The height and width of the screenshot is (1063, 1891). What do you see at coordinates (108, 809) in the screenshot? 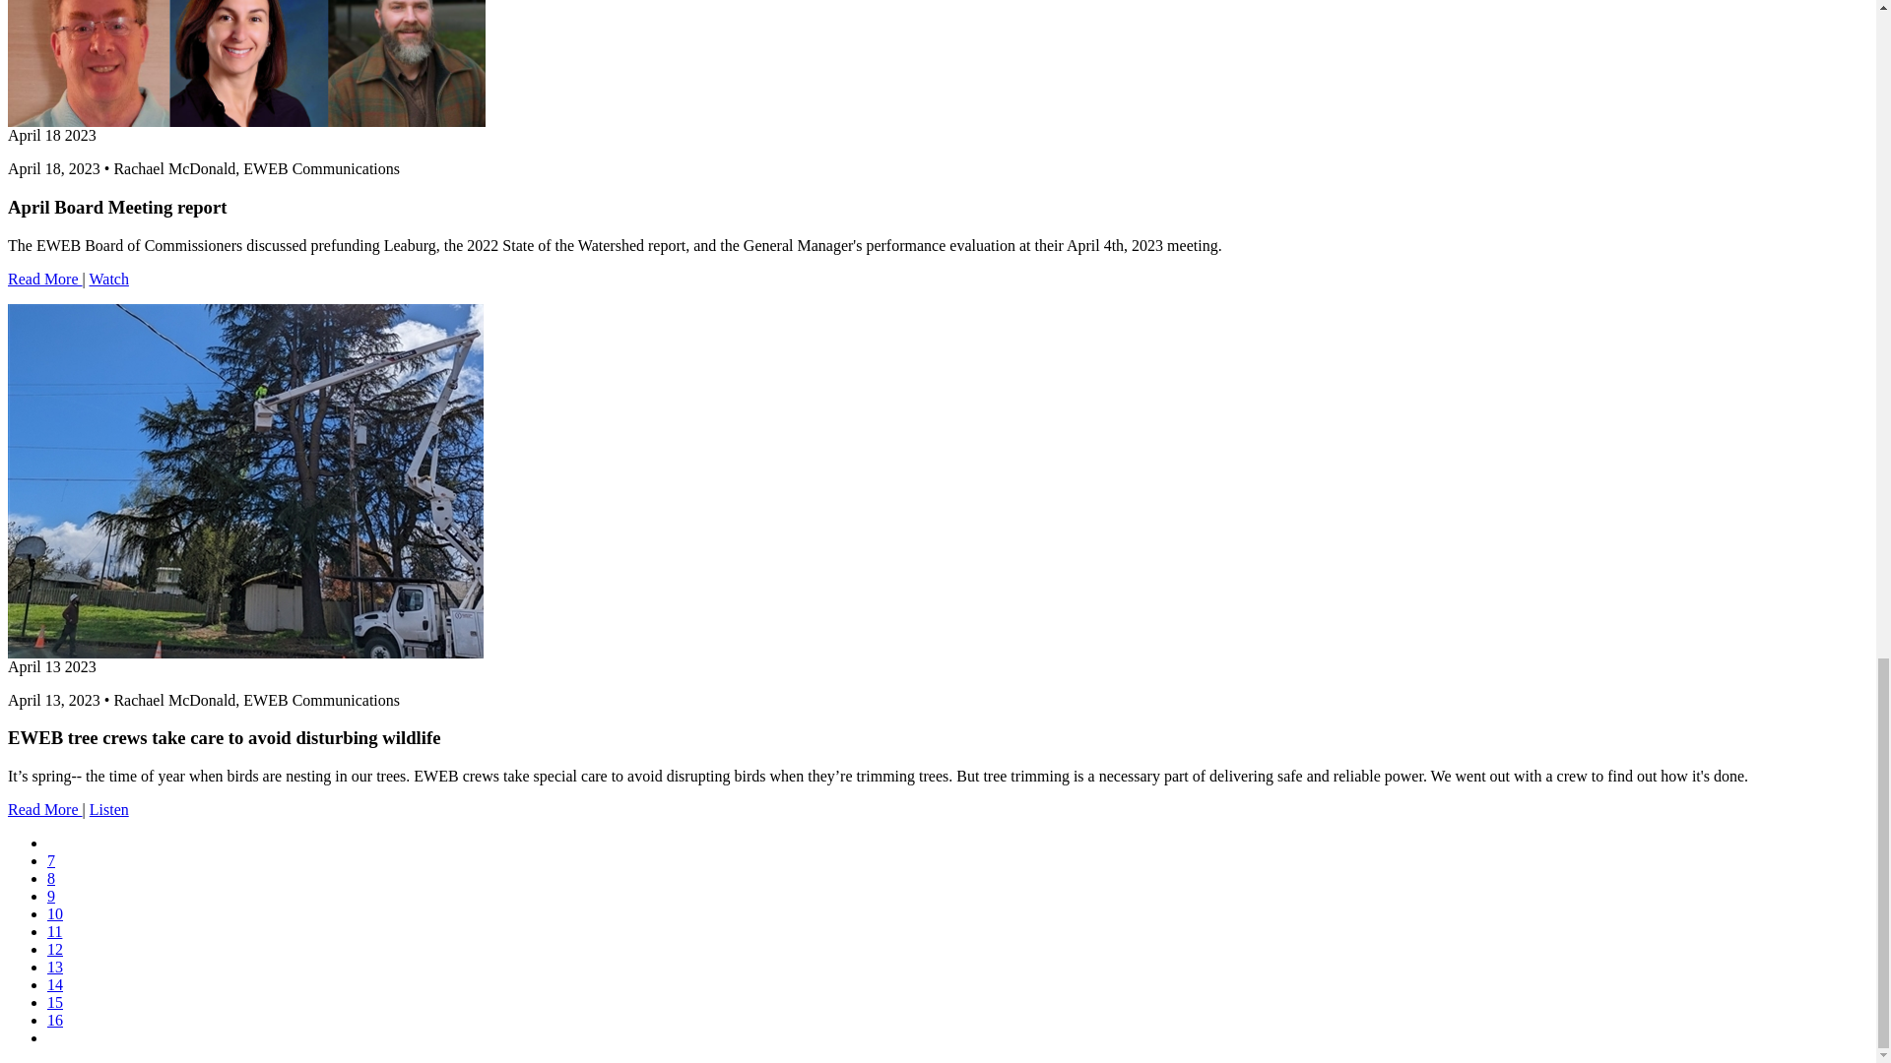
I see `Listen` at bounding box center [108, 809].